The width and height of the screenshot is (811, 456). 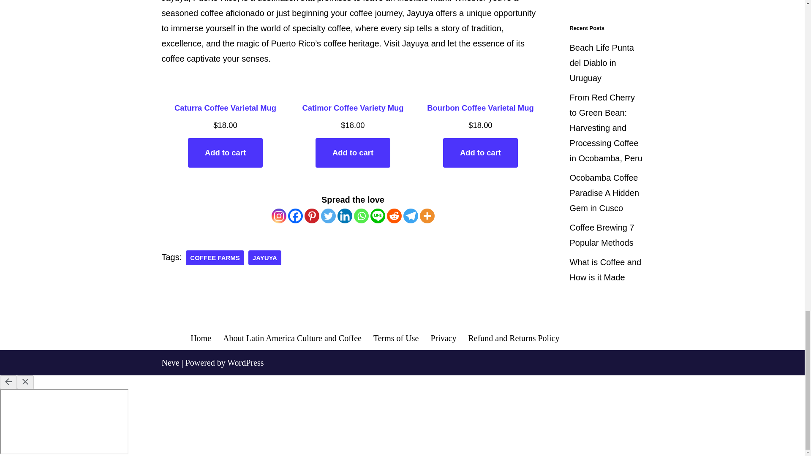 What do you see at coordinates (264, 258) in the screenshot?
I see `jayuya` at bounding box center [264, 258].